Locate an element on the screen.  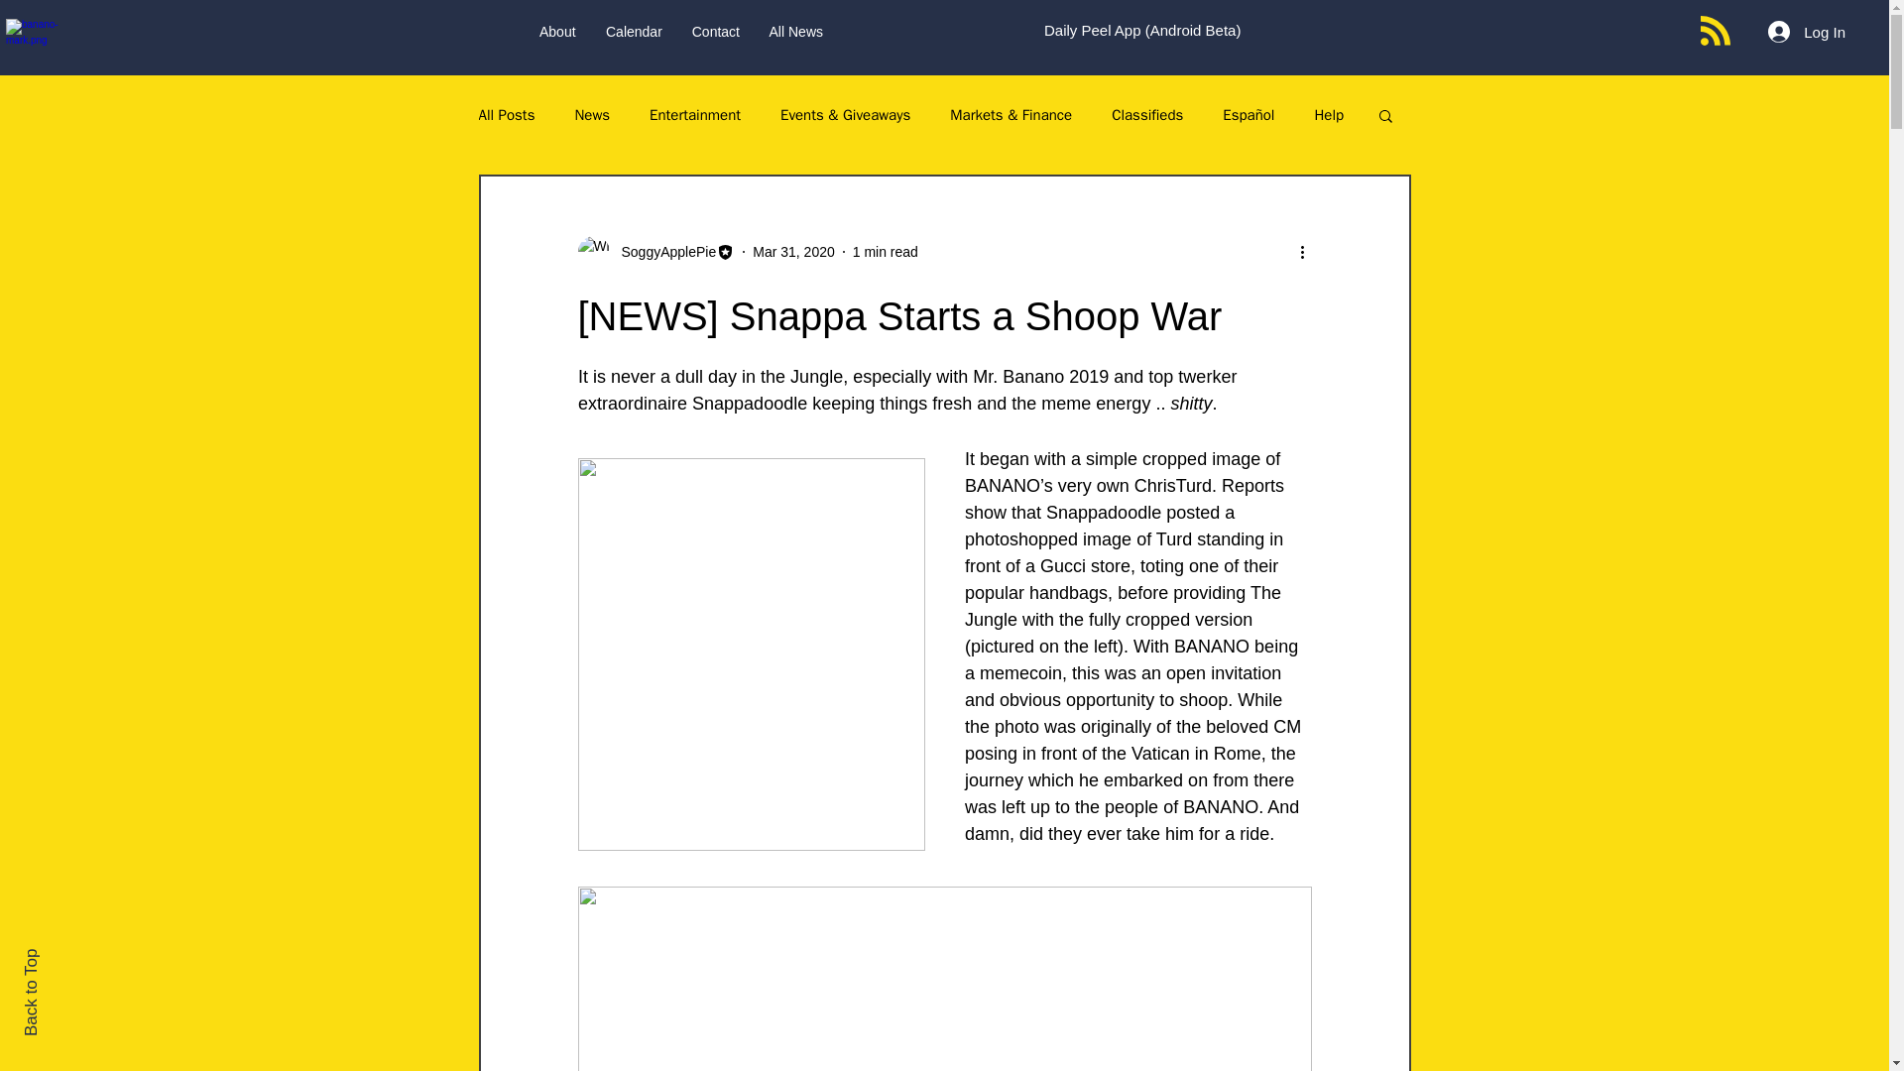
Contact is located at coordinates (716, 32).